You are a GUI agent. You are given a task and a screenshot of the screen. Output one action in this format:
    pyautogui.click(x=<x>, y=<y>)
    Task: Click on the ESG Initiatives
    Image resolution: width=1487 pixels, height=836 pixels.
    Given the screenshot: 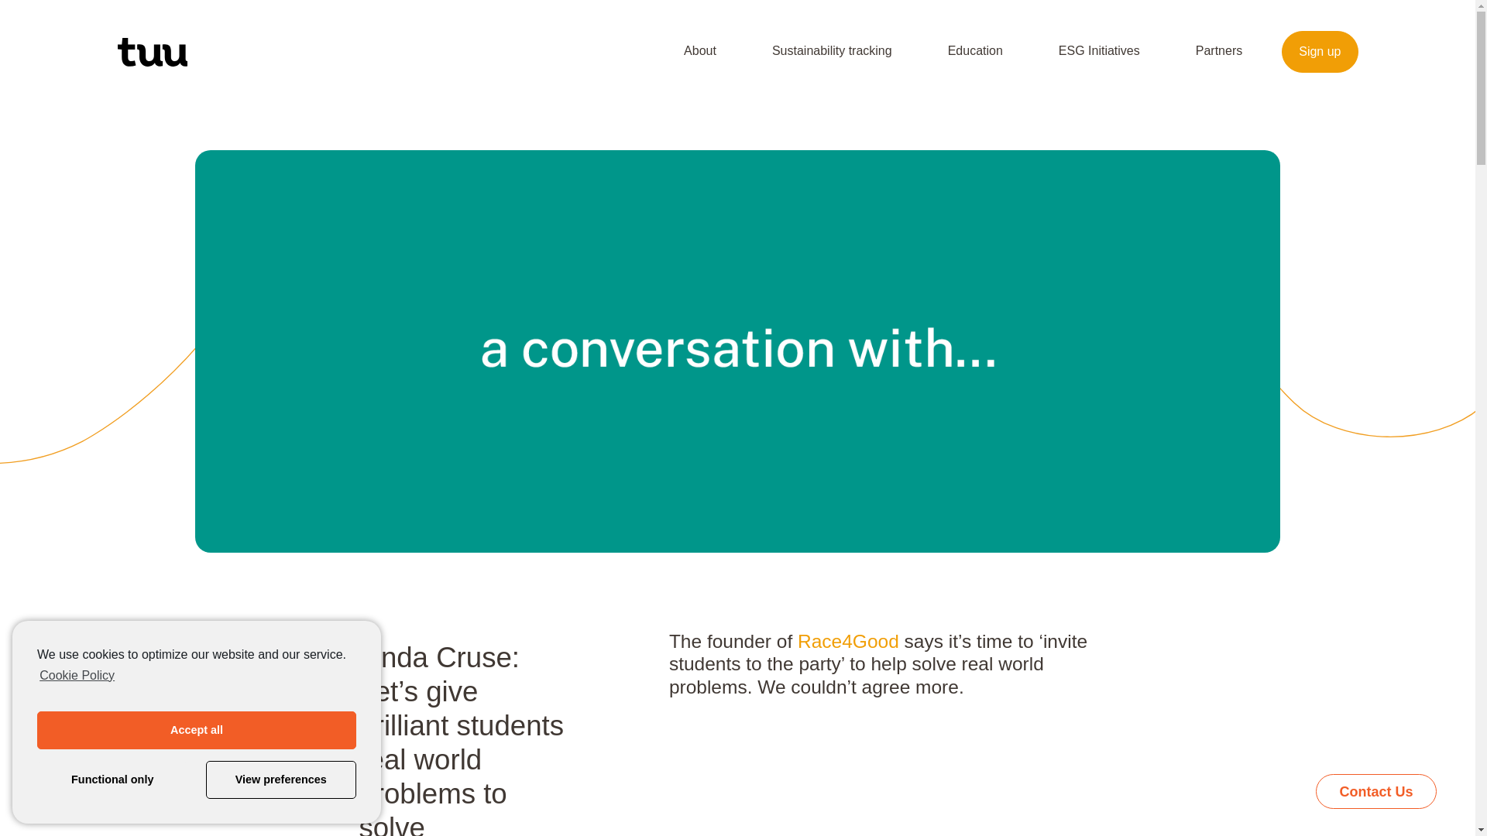 What is the action you would take?
    pyautogui.click(x=1099, y=50)
    